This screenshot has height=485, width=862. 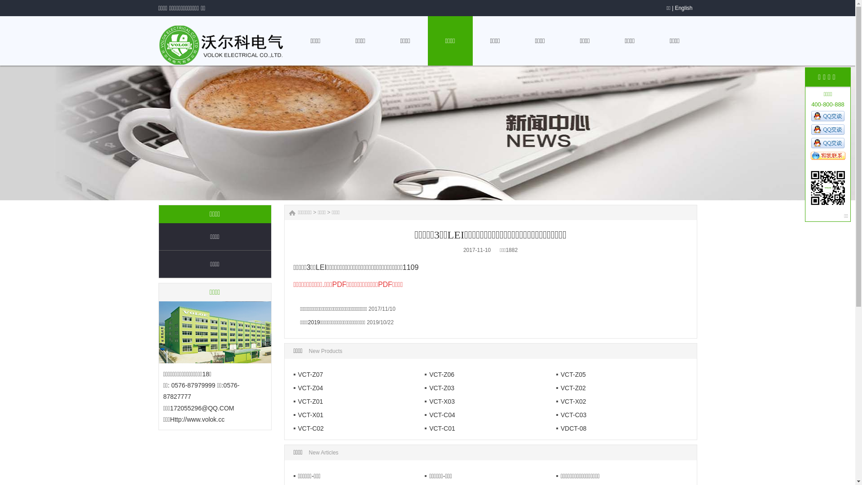 What do you see at coordinates (572, 428) in the screenshot?
I see `VDCT-08` at bounding box center [572, 428].